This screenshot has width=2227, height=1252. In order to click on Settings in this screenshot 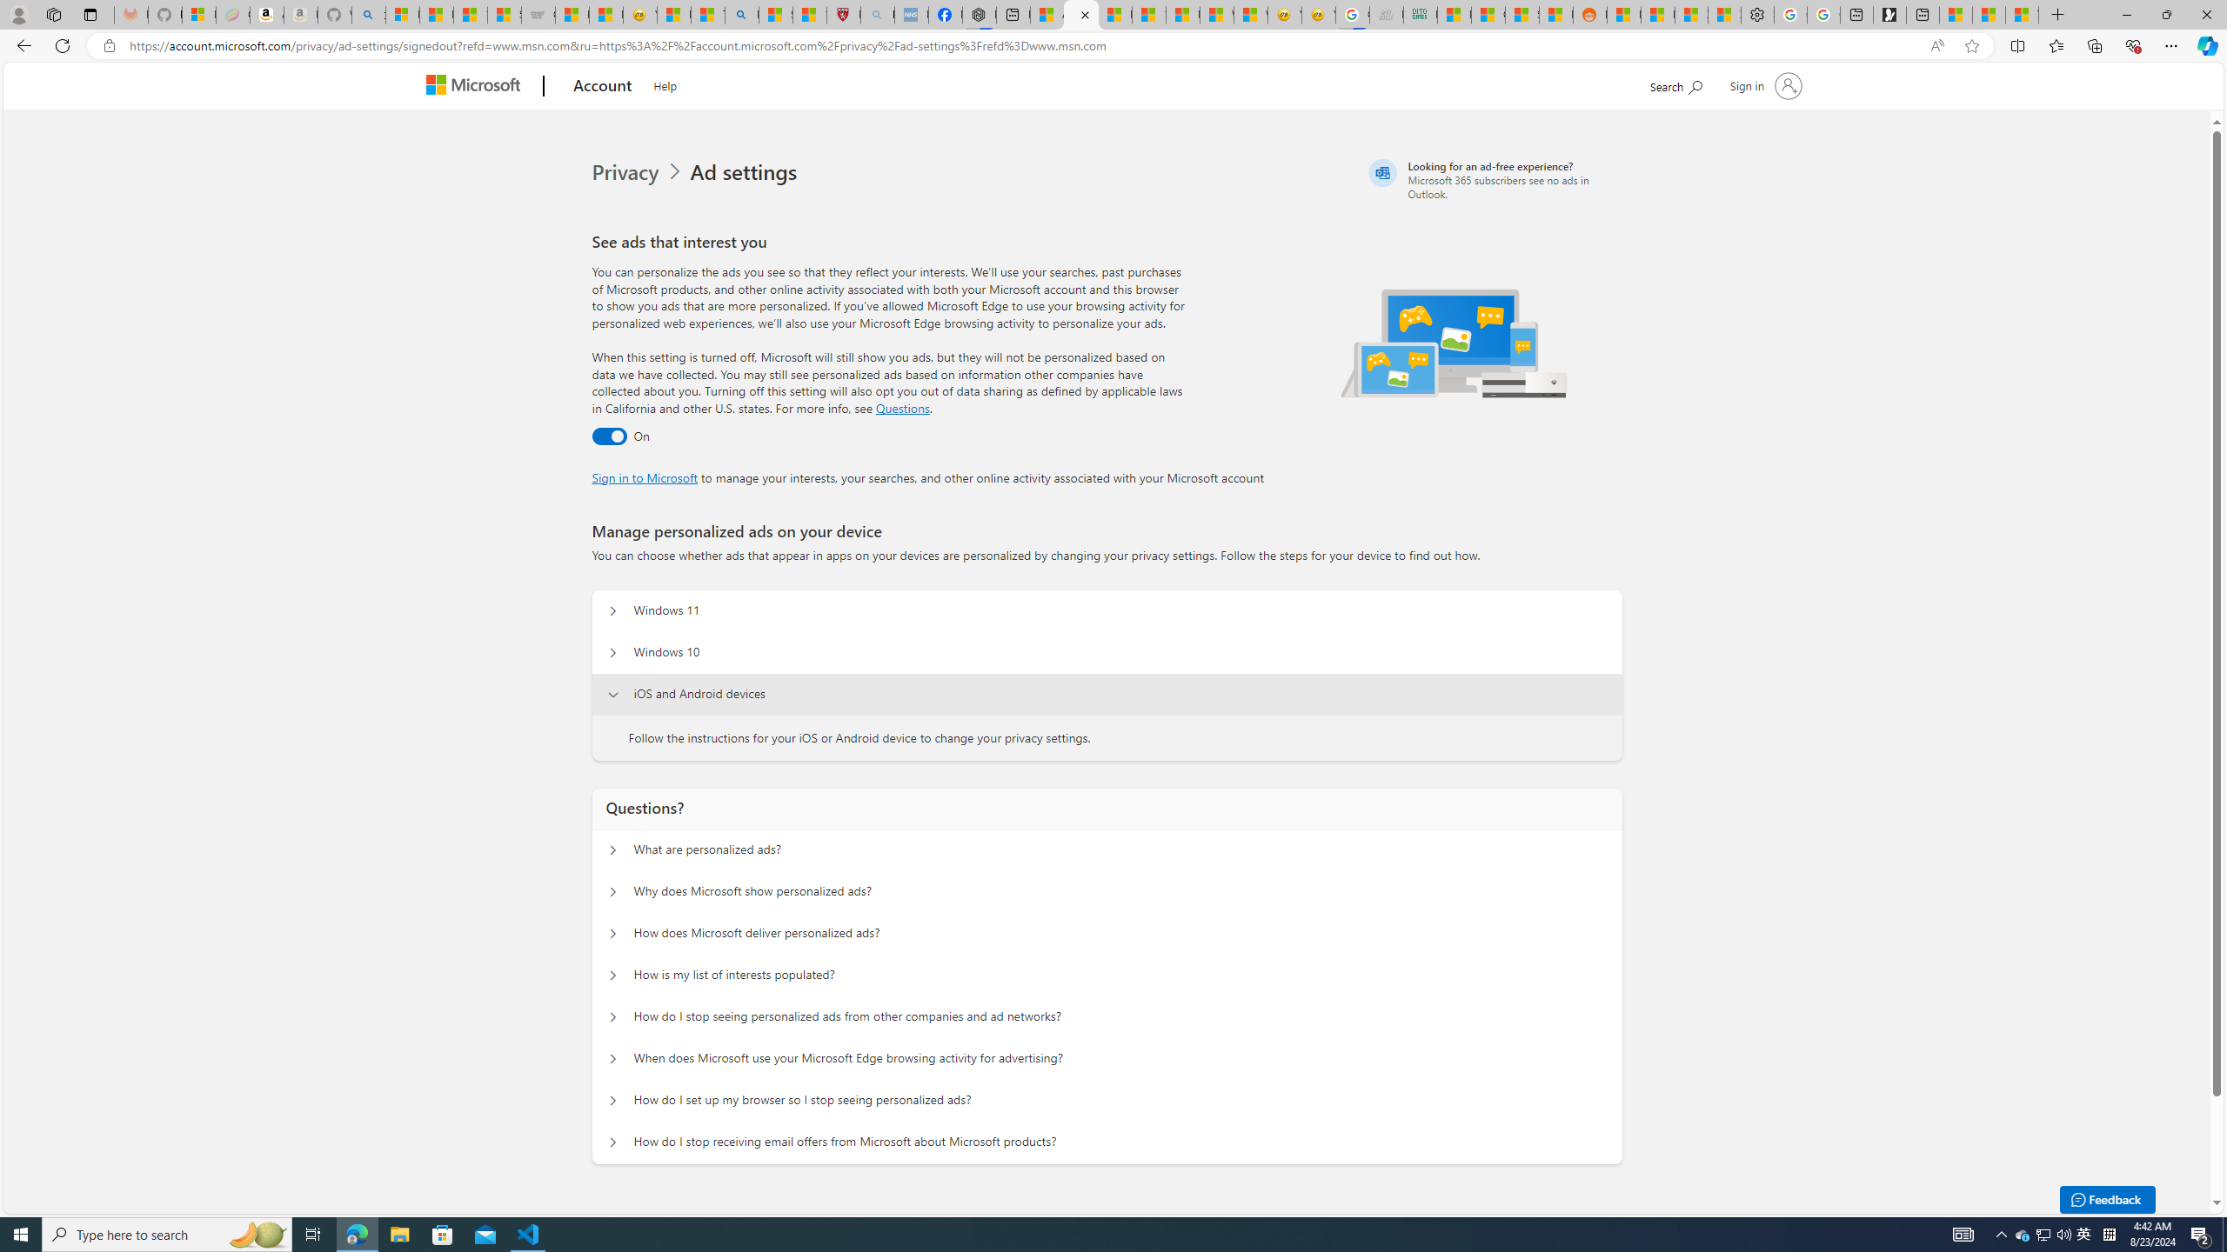, I will do `click(1758, 15)`.